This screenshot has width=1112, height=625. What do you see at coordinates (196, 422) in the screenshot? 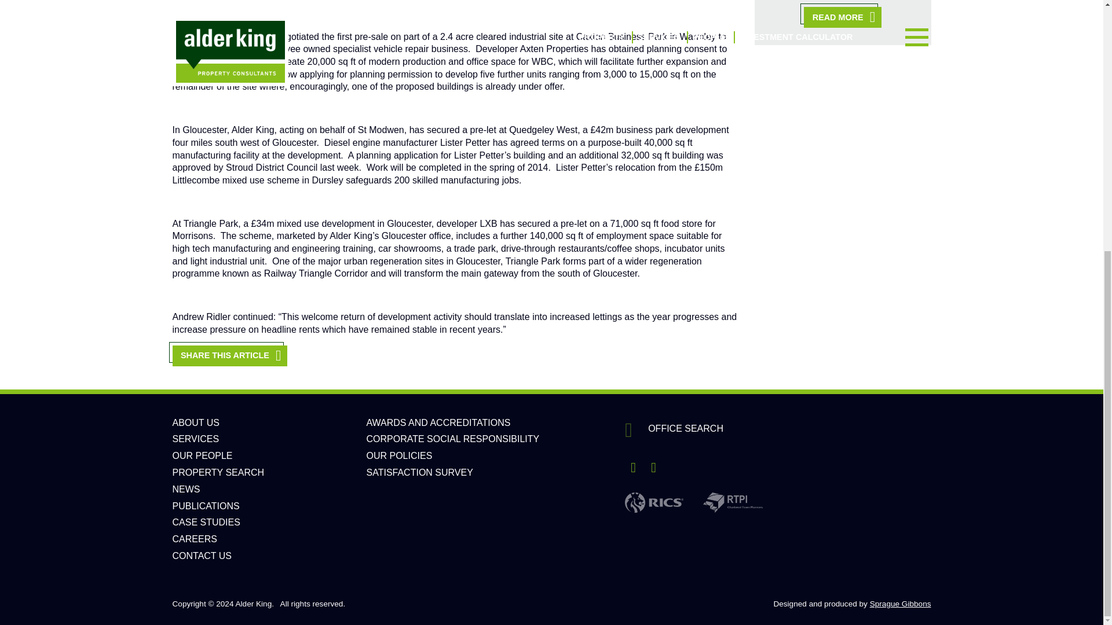
I see `ABOUT US` at bounding box center [196, 422].